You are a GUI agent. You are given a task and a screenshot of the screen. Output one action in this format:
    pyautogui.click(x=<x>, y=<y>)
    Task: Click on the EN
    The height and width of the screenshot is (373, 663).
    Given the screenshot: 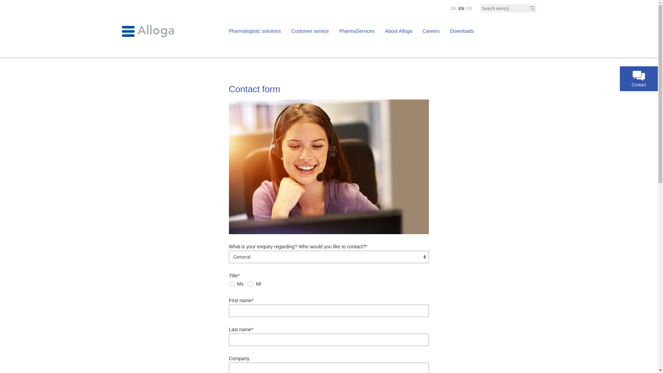 What is the action you would take?
    pyautogui.click(x=461, y=9)
    